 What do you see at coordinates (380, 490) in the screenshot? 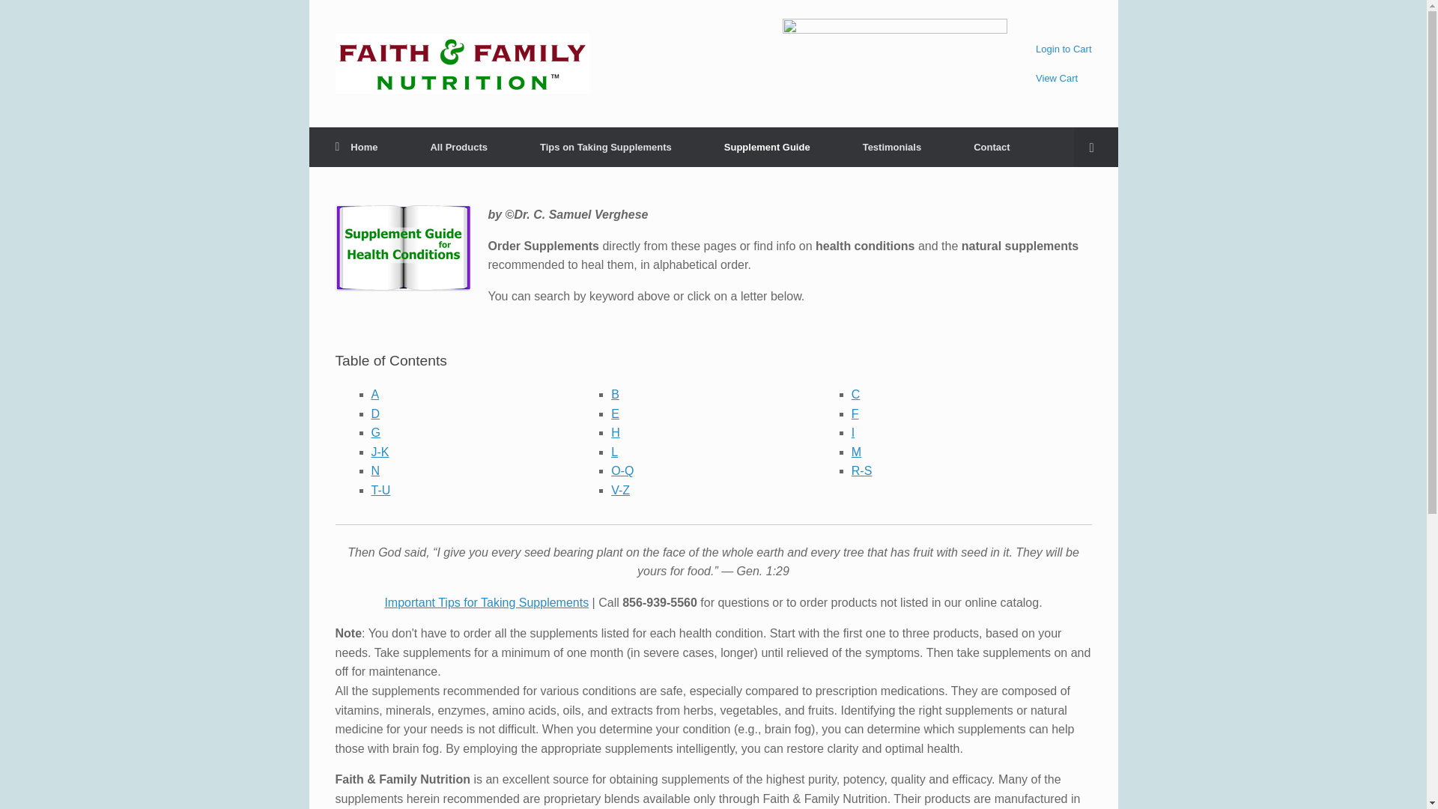
I see `T-U` at bounding box center [380, 490].